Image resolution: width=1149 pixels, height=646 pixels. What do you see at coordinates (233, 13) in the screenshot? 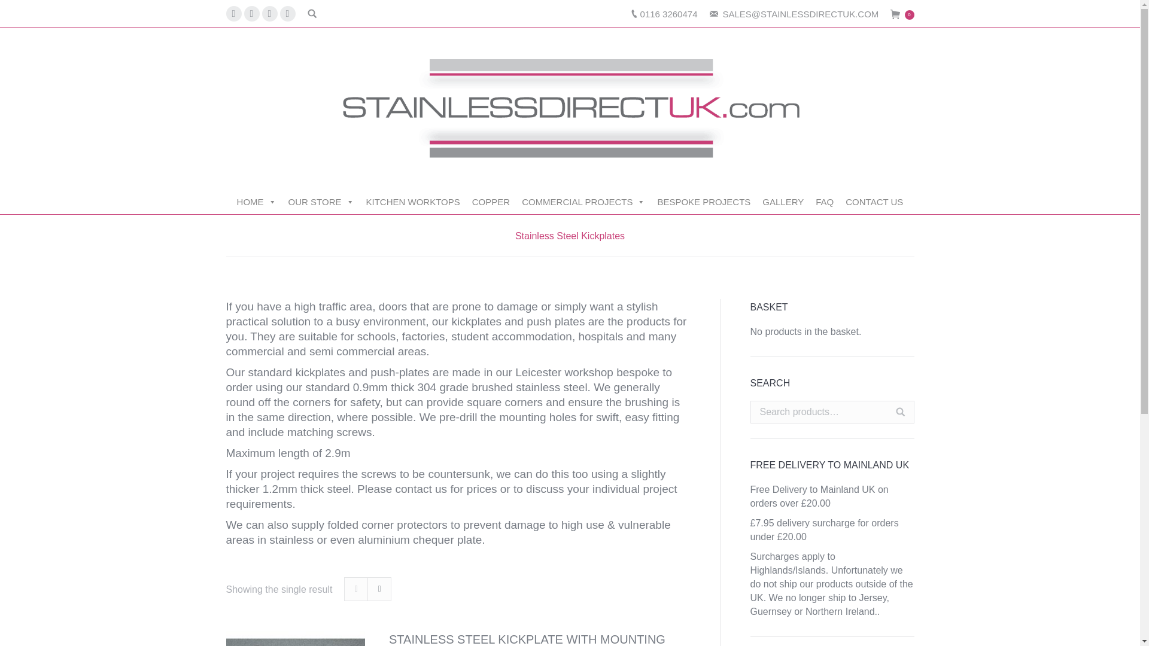
I see `Facebook` at bounding box center [233, 13].